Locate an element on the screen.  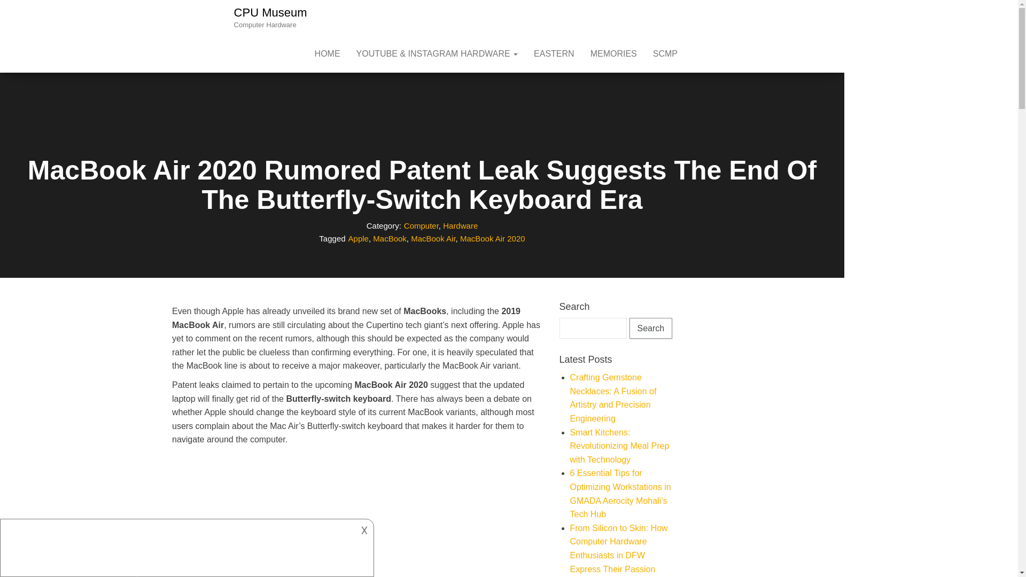
EASTERN is located at coordinates (554, 53).